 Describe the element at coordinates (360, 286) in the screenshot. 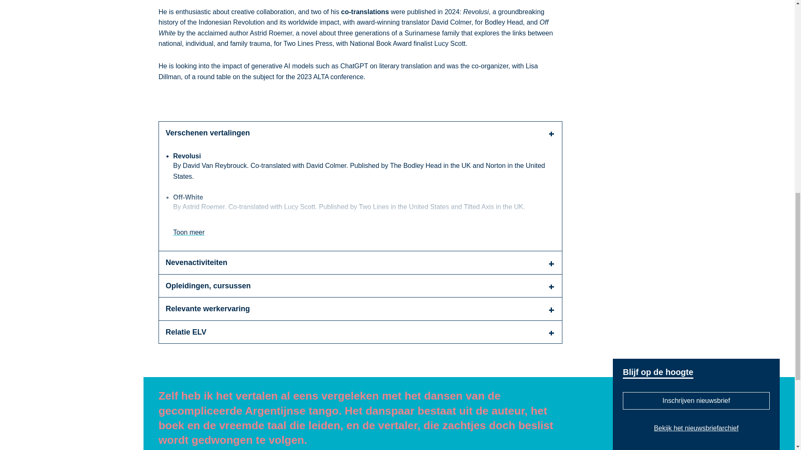

I see `Opleidingen, cursussen` at that location.